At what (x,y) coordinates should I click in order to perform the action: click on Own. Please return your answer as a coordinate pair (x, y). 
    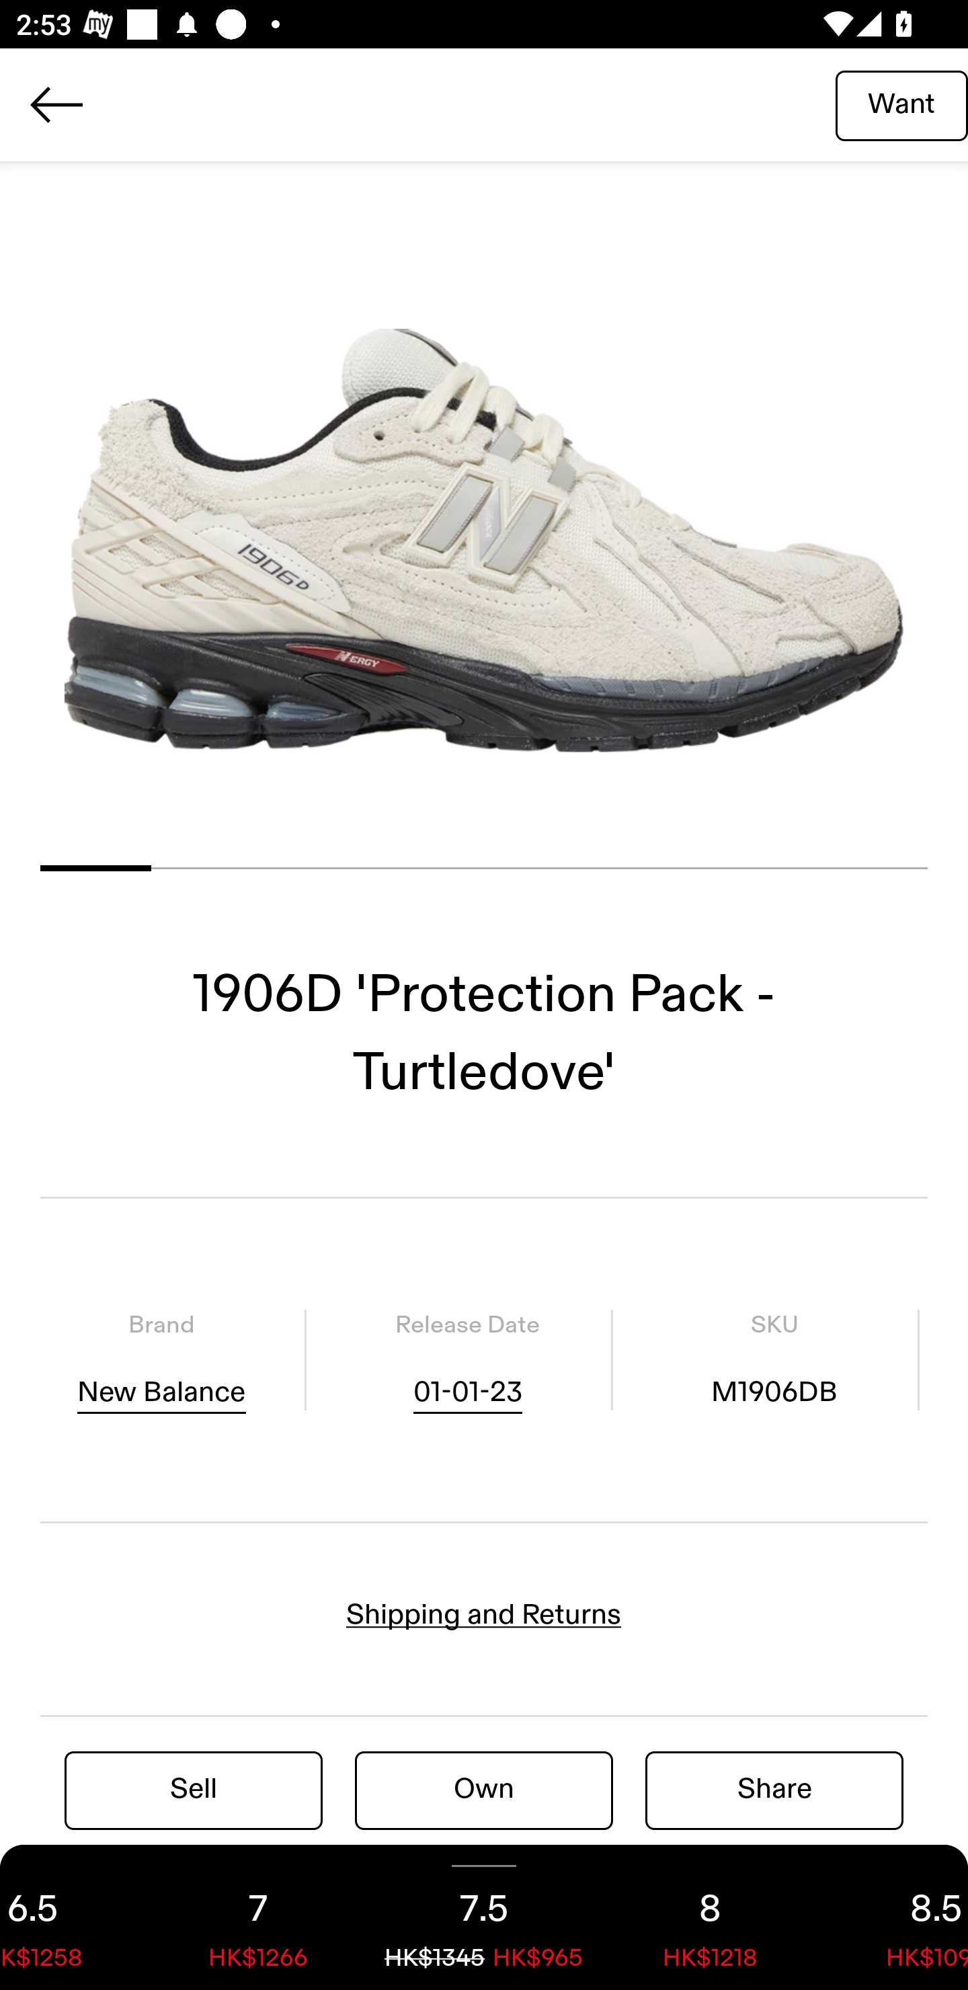
    Looking at the image, I should click on (484, 1790).